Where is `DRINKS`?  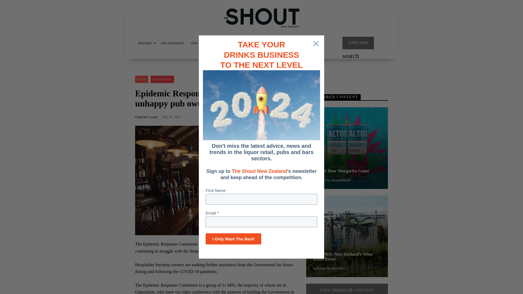
DRINKS is located at coordinates (145, 43).